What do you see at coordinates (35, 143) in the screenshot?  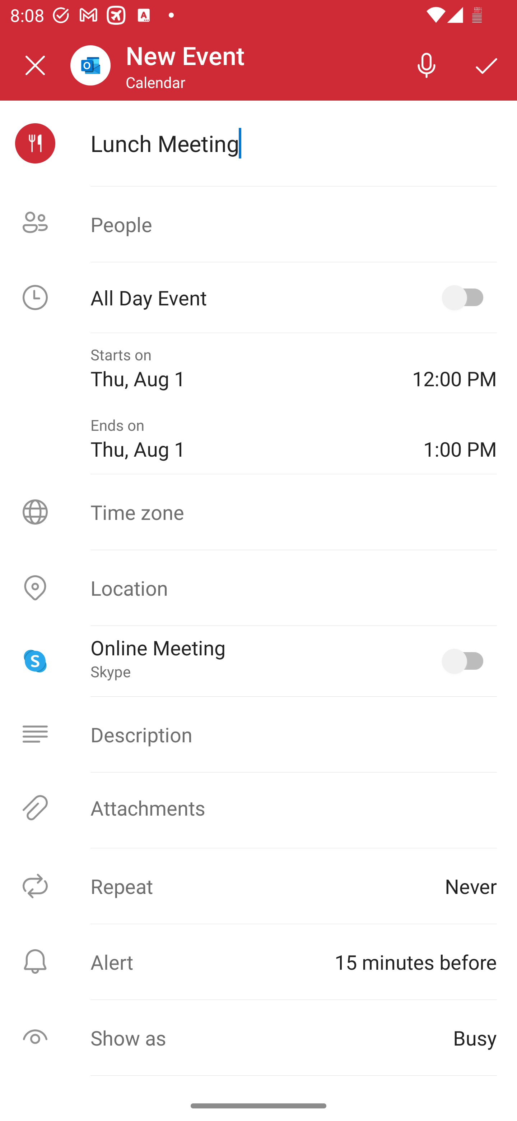 I see `lunch selected, event icon picker` at bounding box center [35, 143].